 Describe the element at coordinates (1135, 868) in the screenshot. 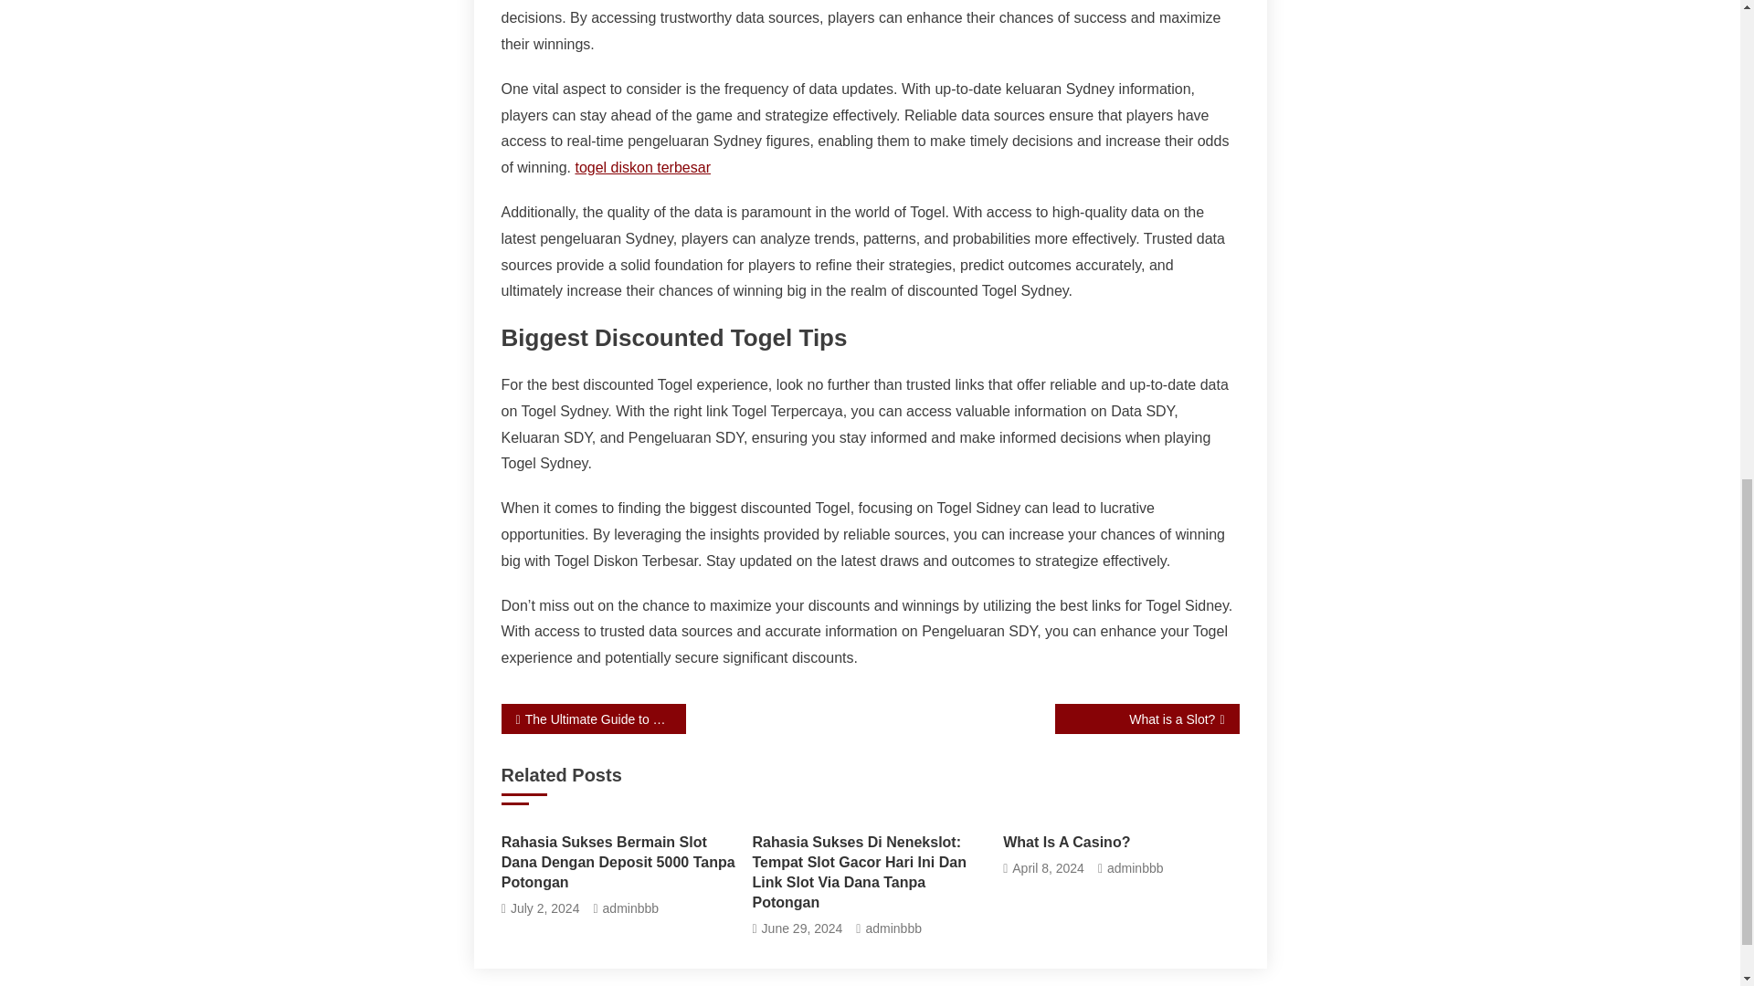

I see `adminbbb` at that location.